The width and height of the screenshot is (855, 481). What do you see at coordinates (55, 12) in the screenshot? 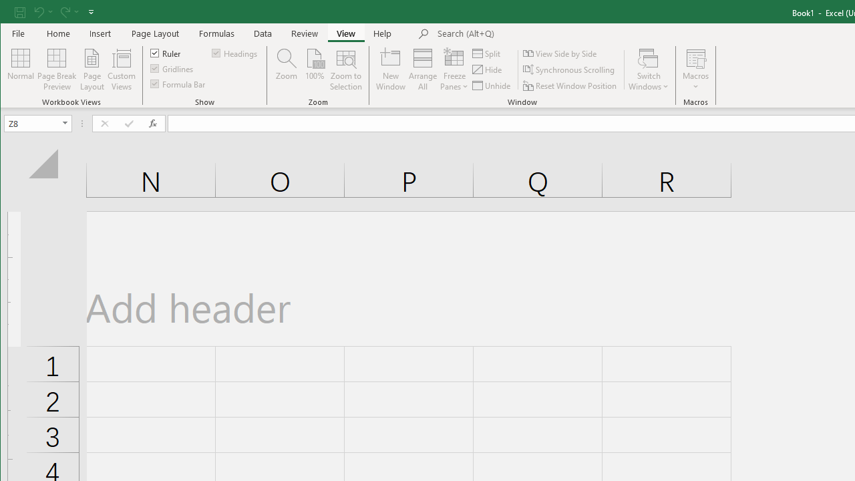
I see `Quick Access Toolbar` at bounding box center [55, 12].